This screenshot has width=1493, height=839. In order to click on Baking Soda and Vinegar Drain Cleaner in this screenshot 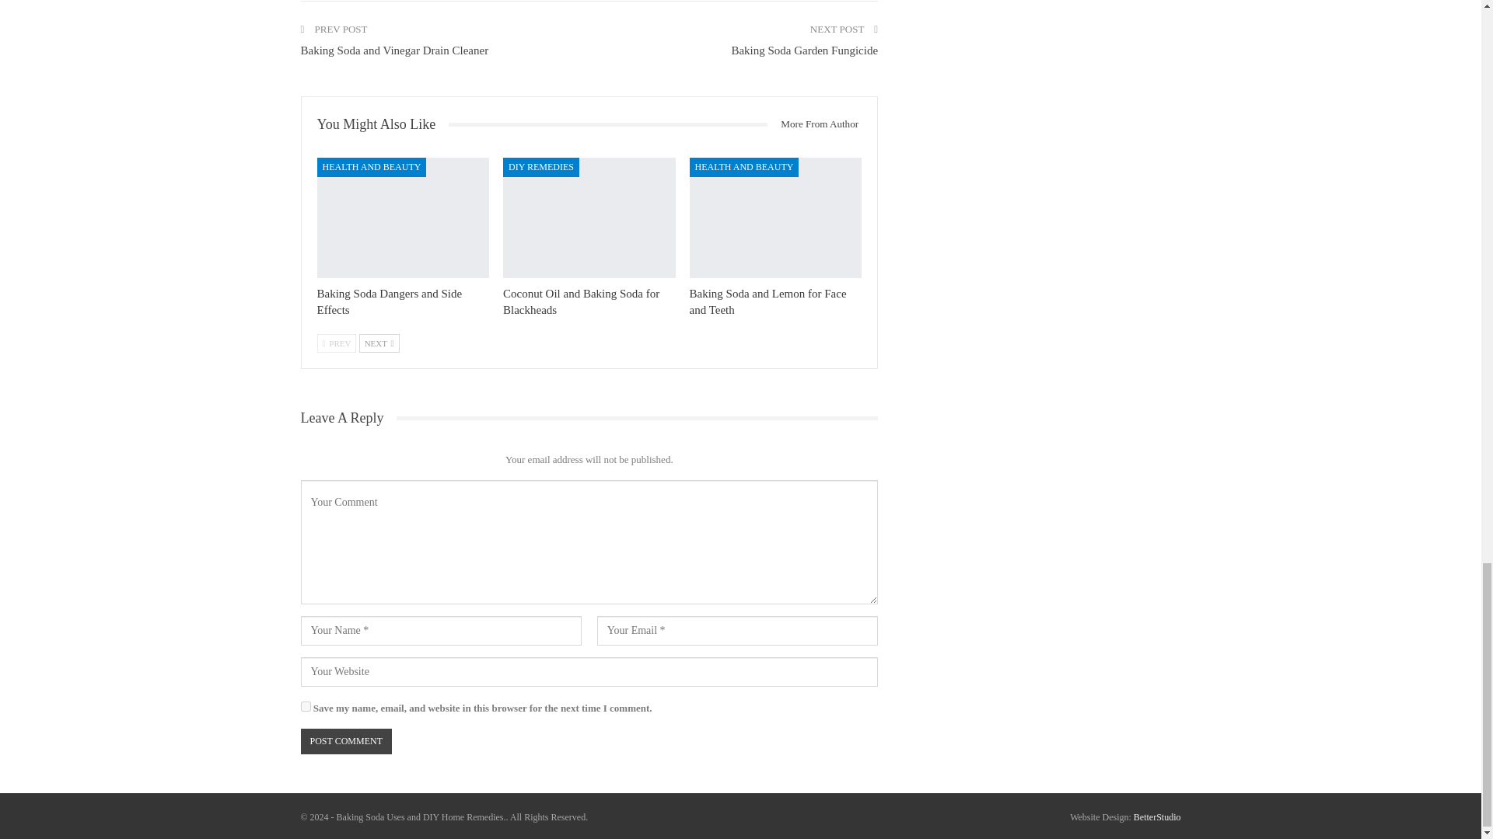, I will do `click(393, 50)`.